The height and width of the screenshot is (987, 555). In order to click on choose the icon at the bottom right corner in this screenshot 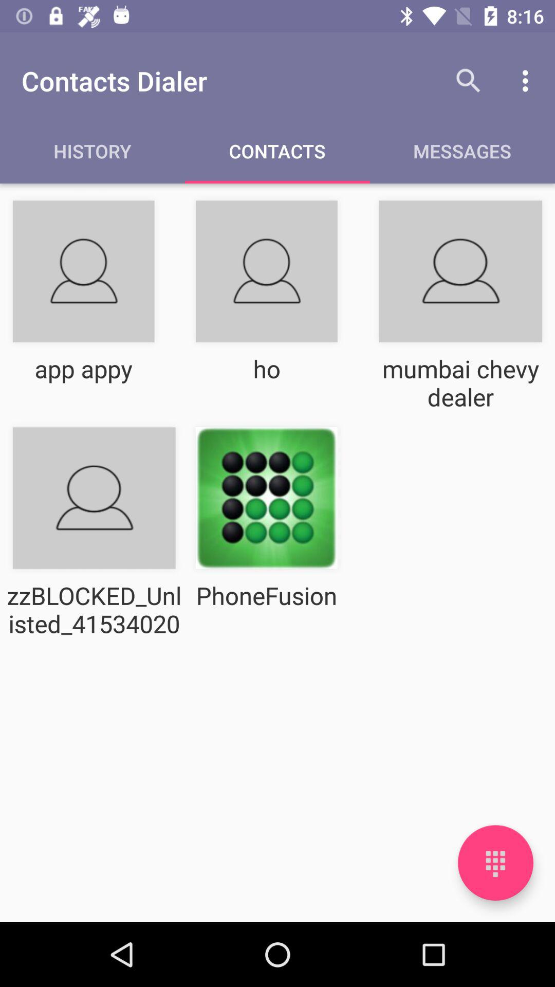, I will do `click(495, 863)`.